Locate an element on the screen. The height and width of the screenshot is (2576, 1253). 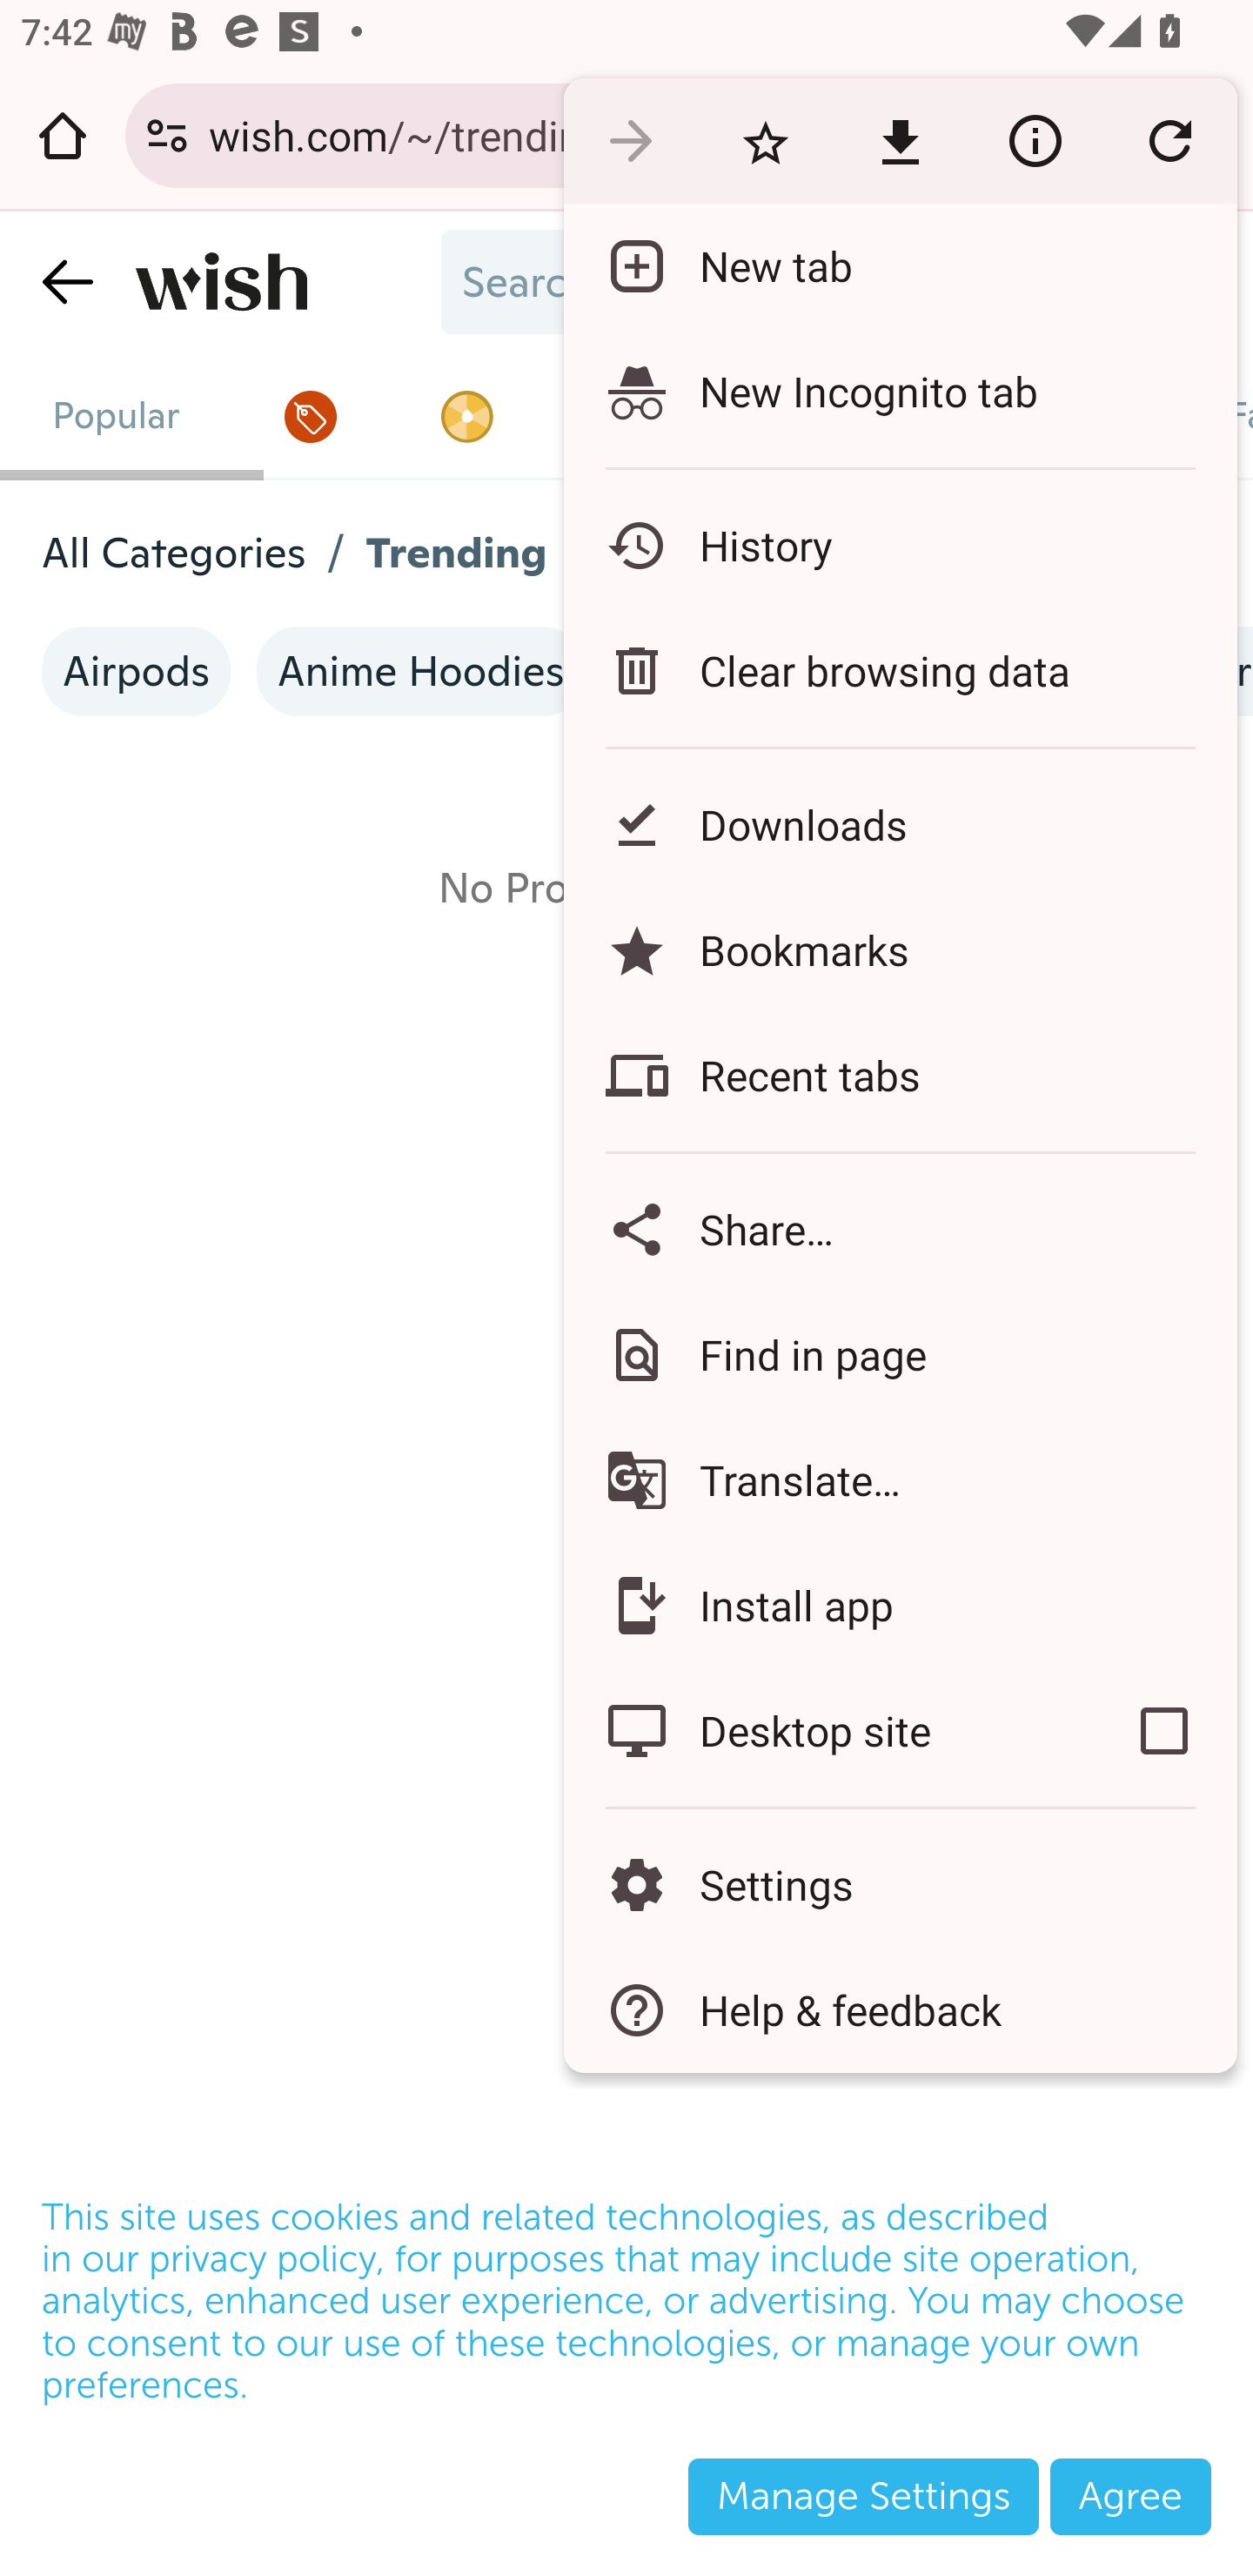
Downloads is located at coordinates (901, 825).